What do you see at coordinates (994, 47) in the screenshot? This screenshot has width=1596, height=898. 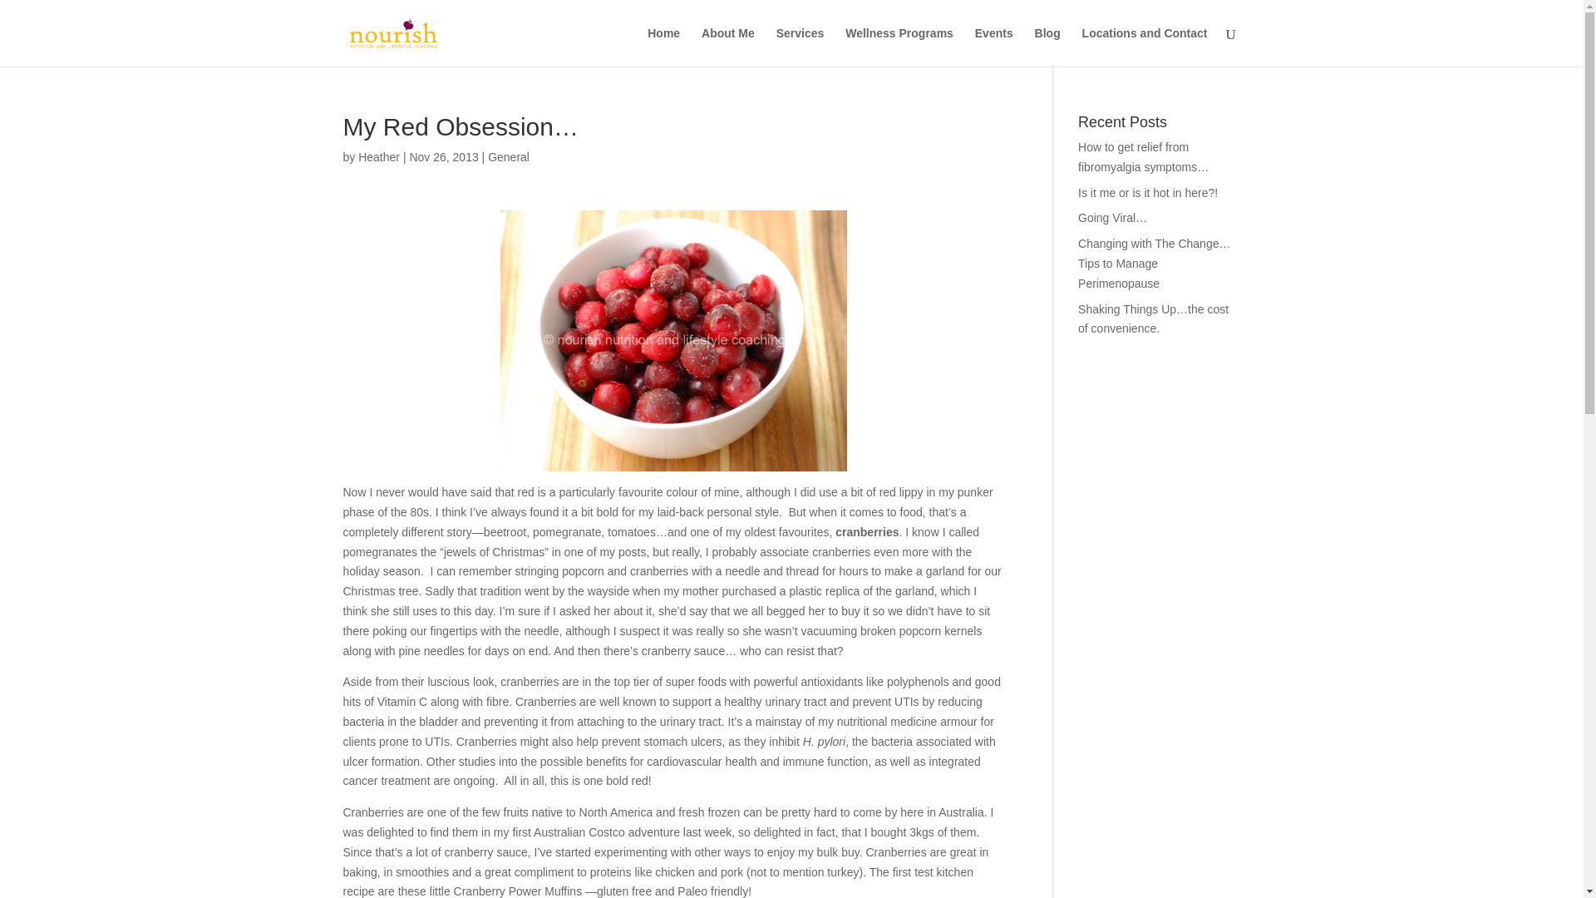 I see `Events` at bounding box center [994, 47].